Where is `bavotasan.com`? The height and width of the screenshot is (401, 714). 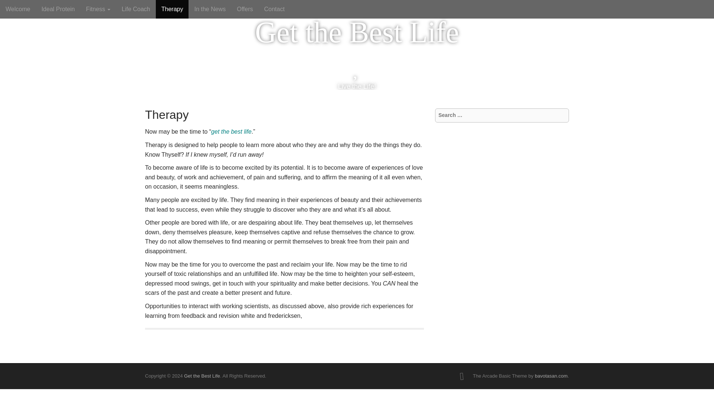 bavotasan.com is located at coordinates (551, 376).